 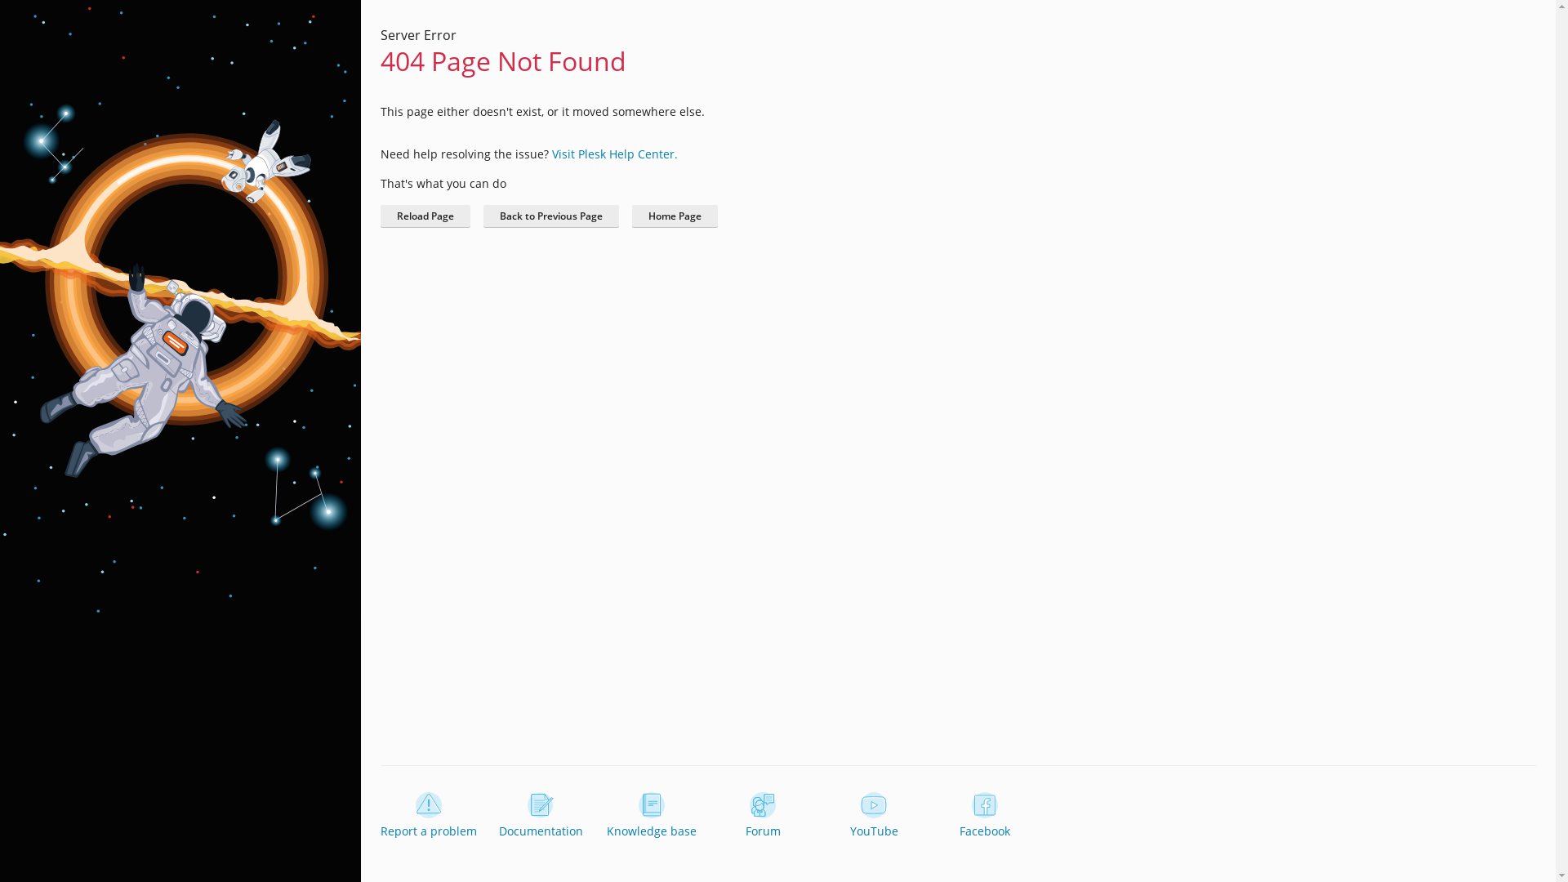 I want to click on Forum, so click(x=763, y=816).